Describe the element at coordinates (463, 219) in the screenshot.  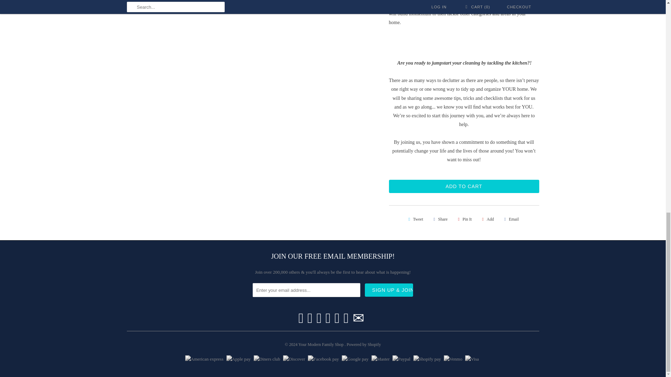
I see `Share this on Pinterest` at that location.